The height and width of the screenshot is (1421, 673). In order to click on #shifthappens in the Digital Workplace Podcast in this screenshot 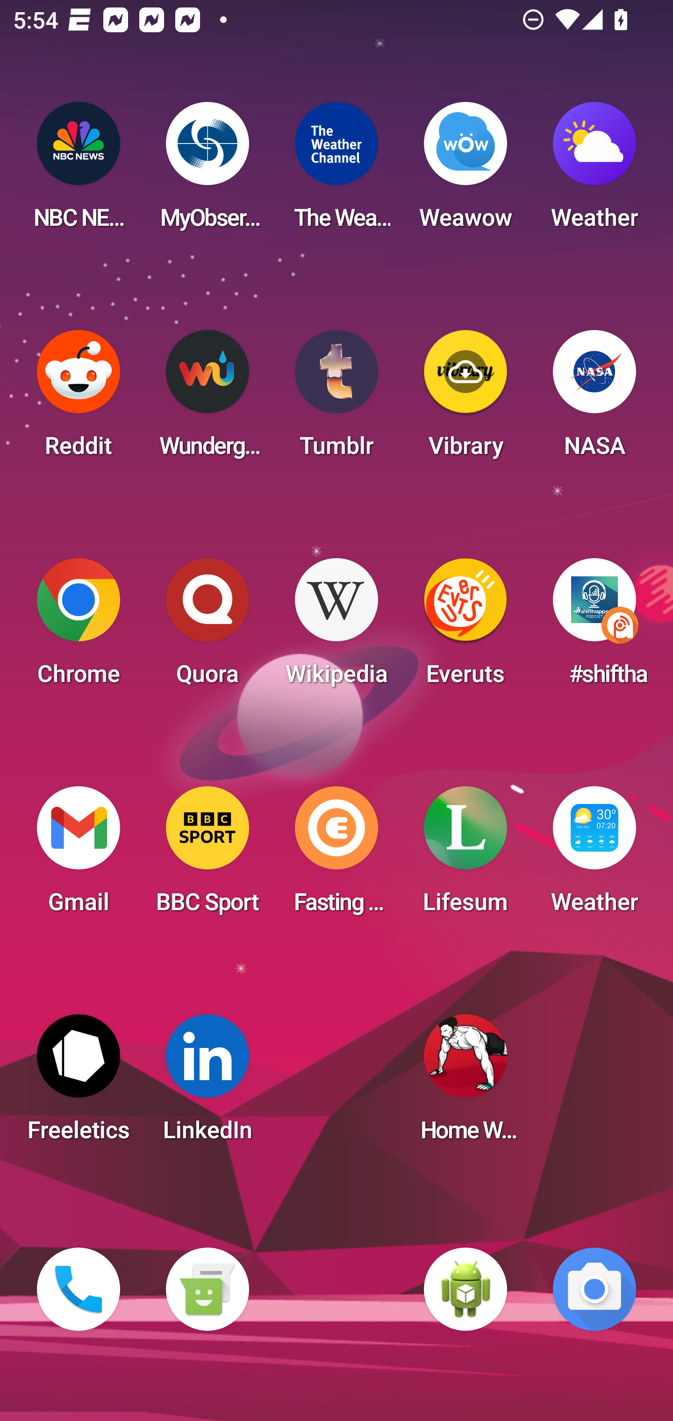, I will do `click(594, 627)`.